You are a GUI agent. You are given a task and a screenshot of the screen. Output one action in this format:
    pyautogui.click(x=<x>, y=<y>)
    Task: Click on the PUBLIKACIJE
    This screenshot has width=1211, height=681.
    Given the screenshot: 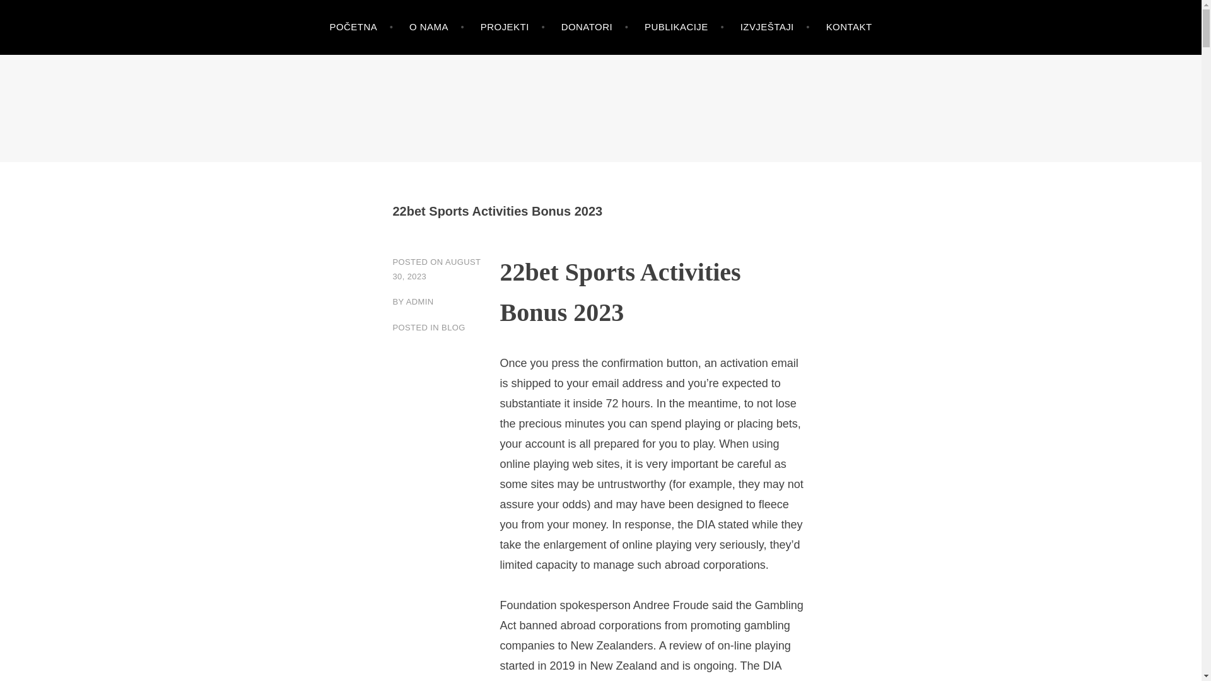 What is the action you would take?
    pyautogui.click(x=684, y=28)
    